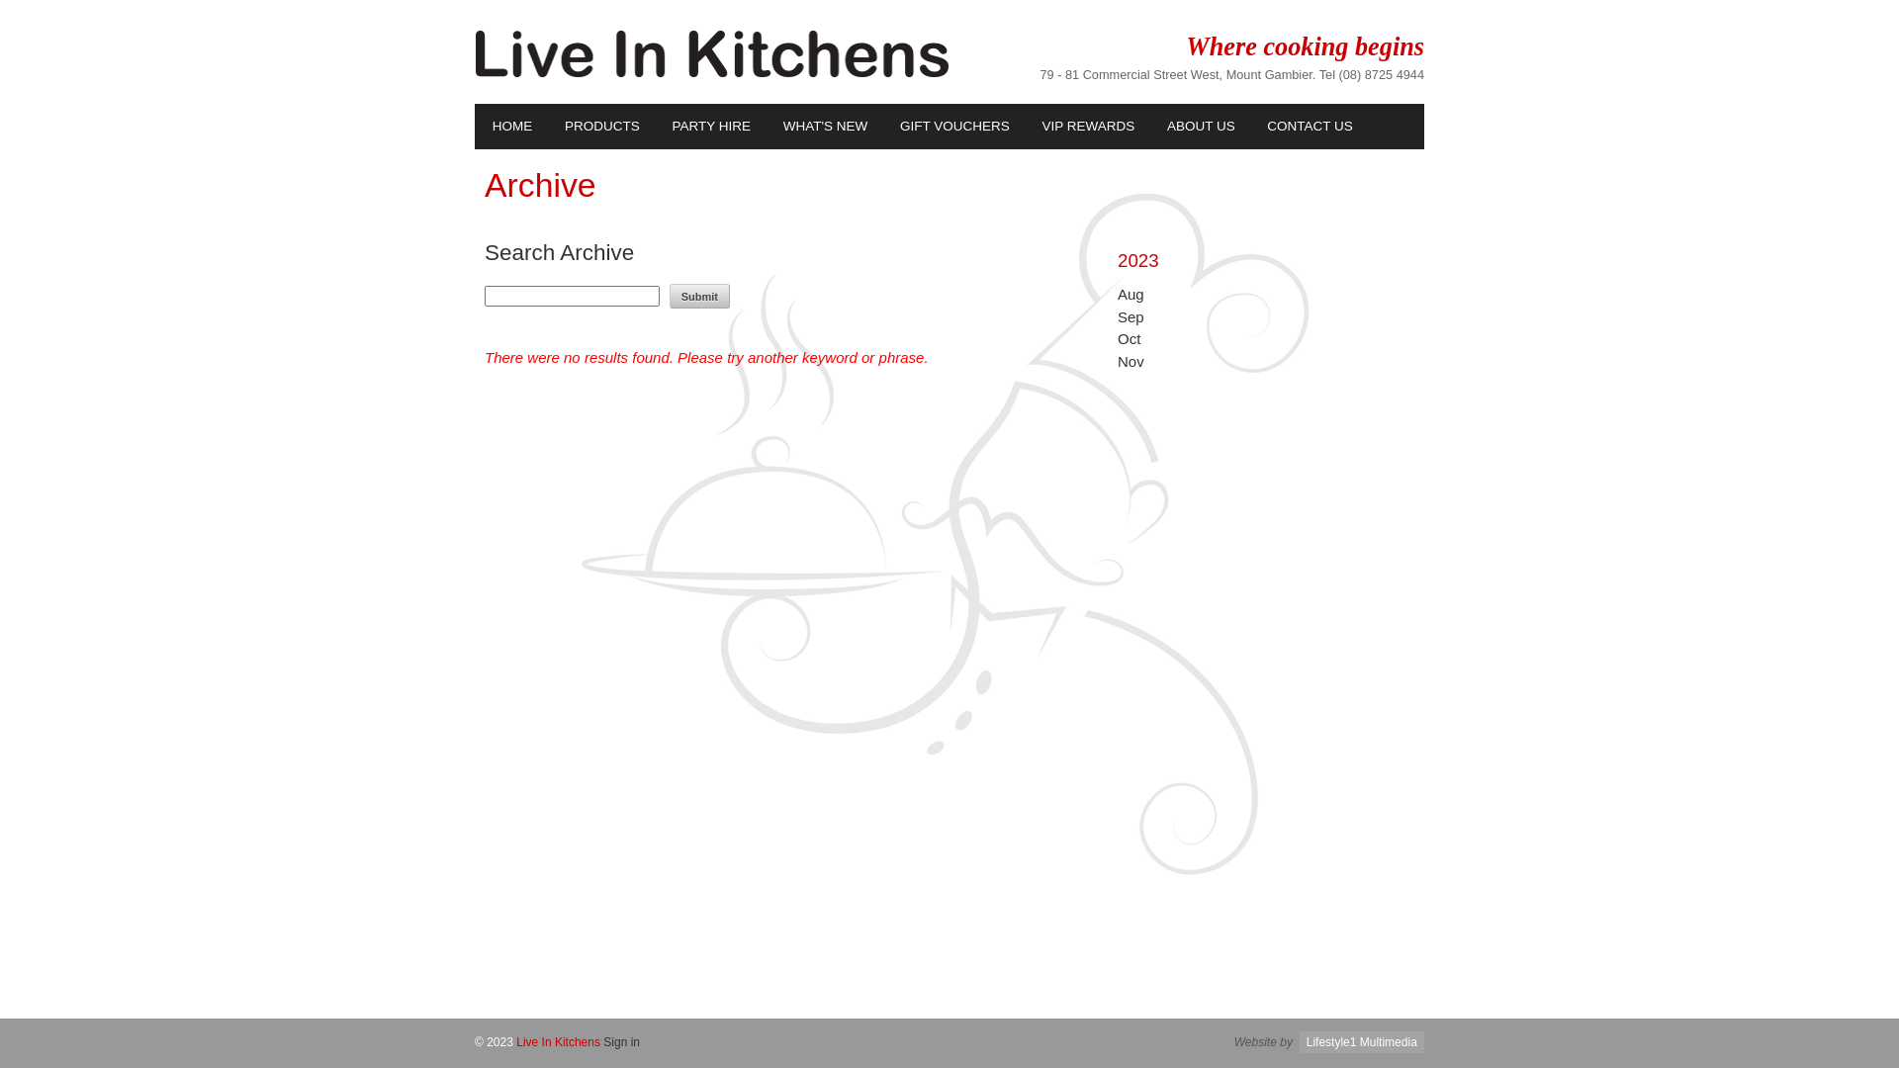 The height and width of the screenshot is (1068, 1899). What do you see at coordinates (1131, 316) in the screenshot?
I see `Sep` at bounding box center [1131, 316].